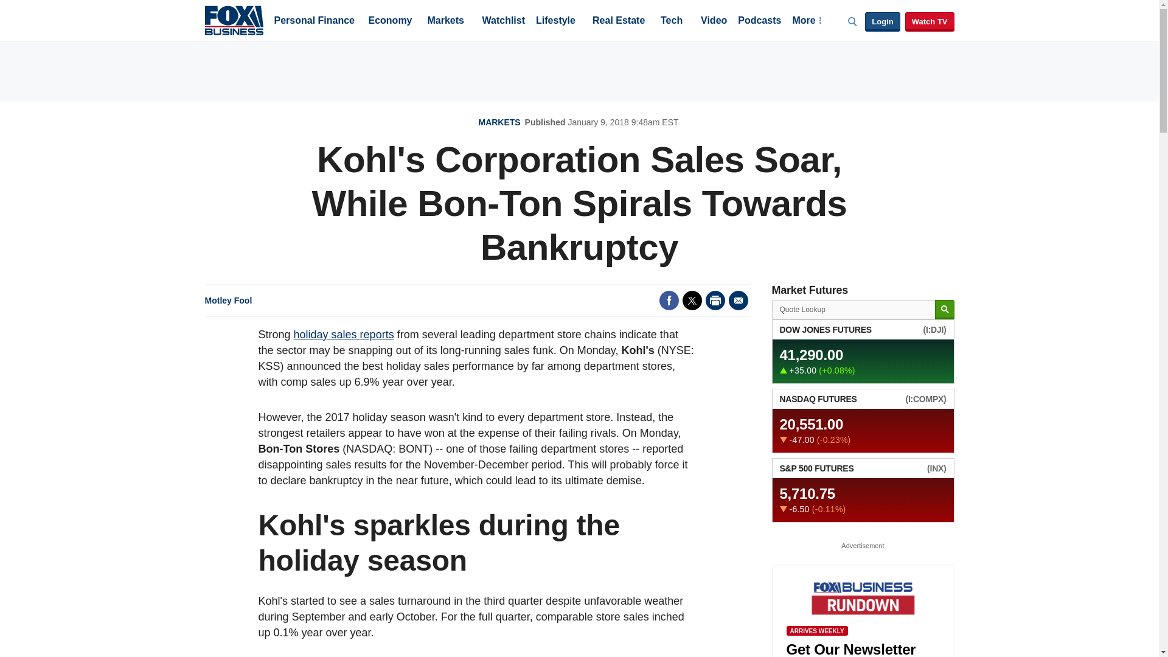 This screenshot has height=657, width=1168. Describe the element at coordinates (556, 21) in the screenshot. I see `Lifestyle` at that location.